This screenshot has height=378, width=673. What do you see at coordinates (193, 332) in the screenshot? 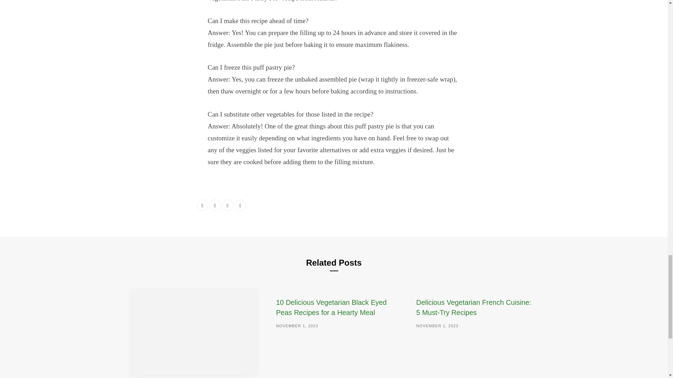
I see `5 Veggie Skillet Meals for Busy Weeknights` at bounding box center [193, 332].